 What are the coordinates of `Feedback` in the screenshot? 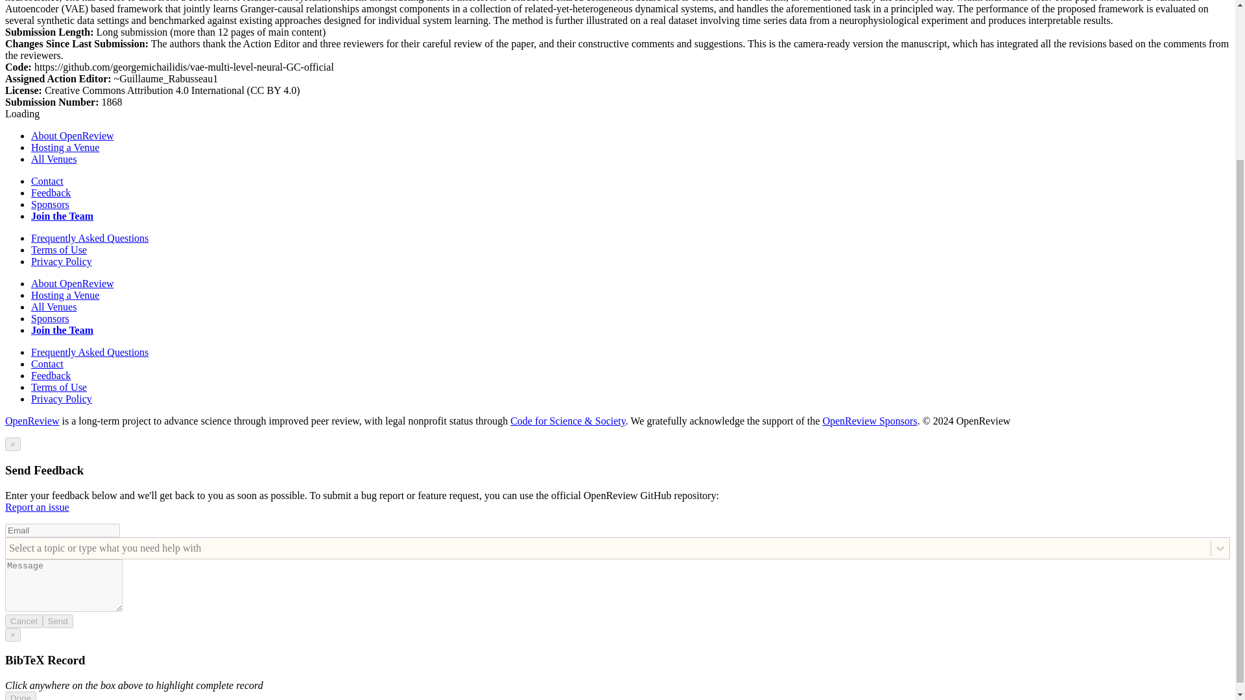 It's located at (51, 375).